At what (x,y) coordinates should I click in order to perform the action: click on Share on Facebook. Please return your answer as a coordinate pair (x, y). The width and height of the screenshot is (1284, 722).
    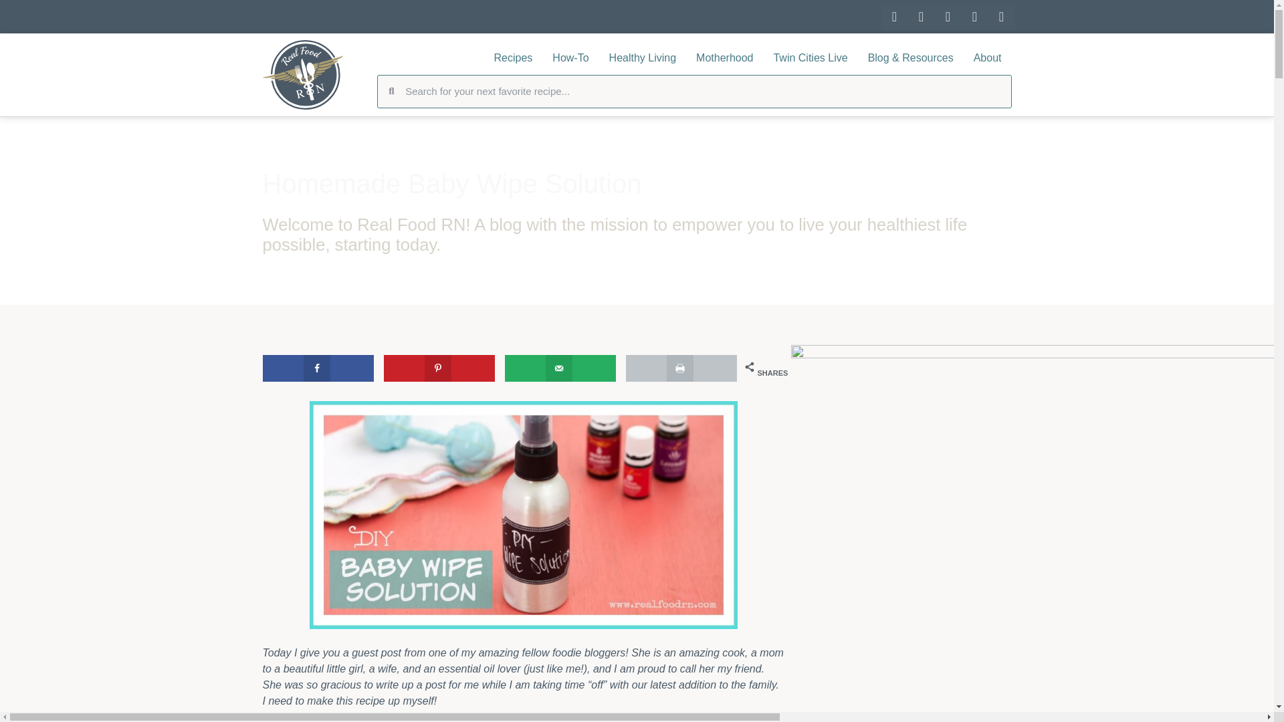
    Looking at the image, I should click on (317, 368).